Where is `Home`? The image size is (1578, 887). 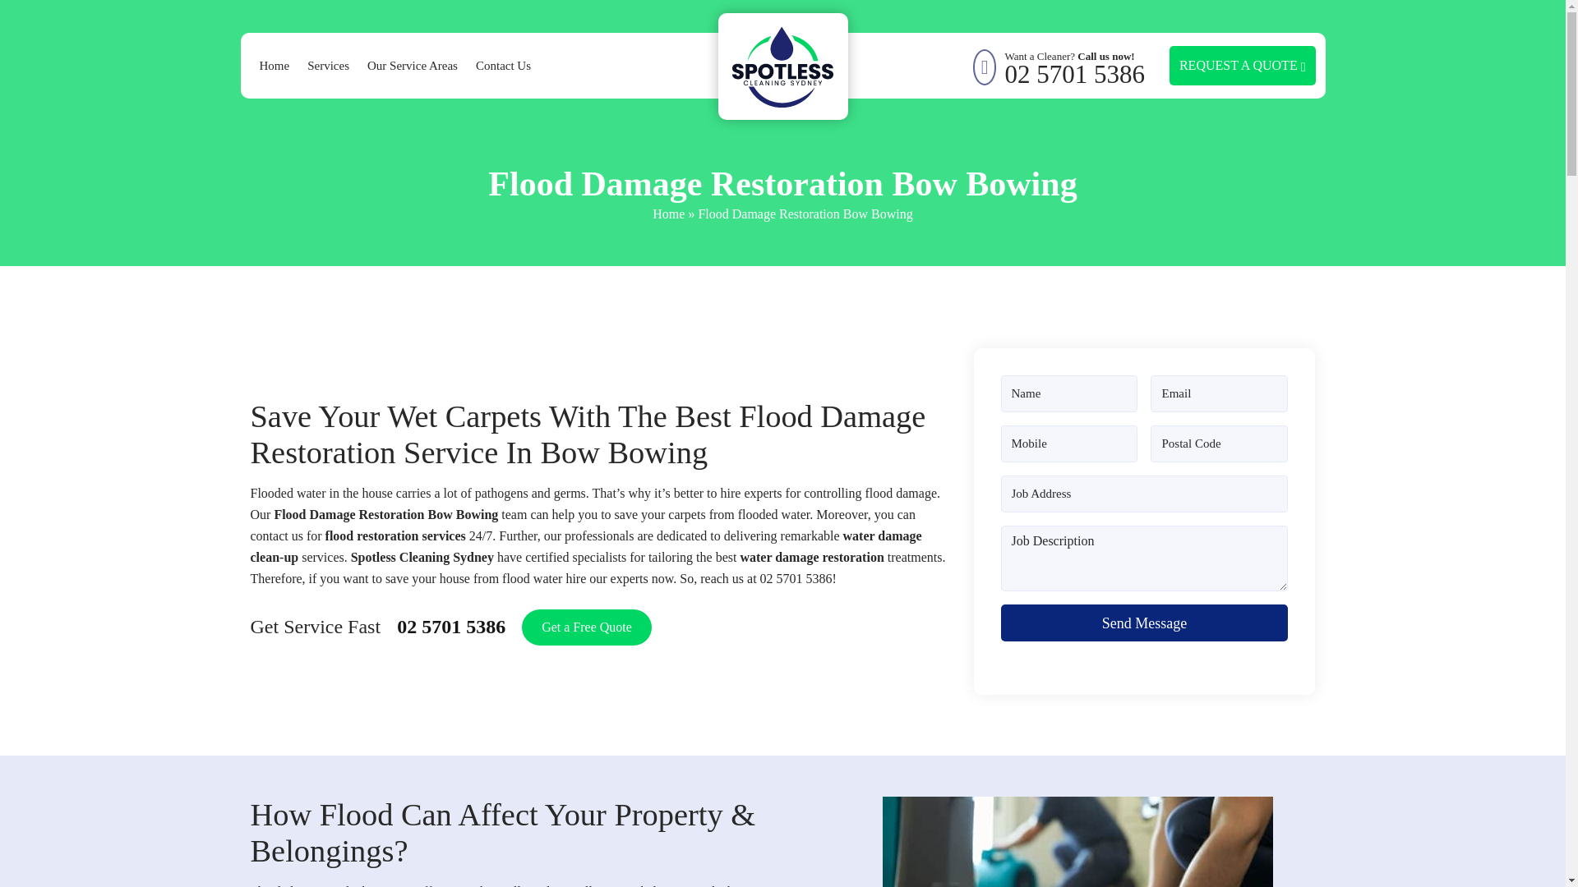
Home is located at coordinates (669, 214).